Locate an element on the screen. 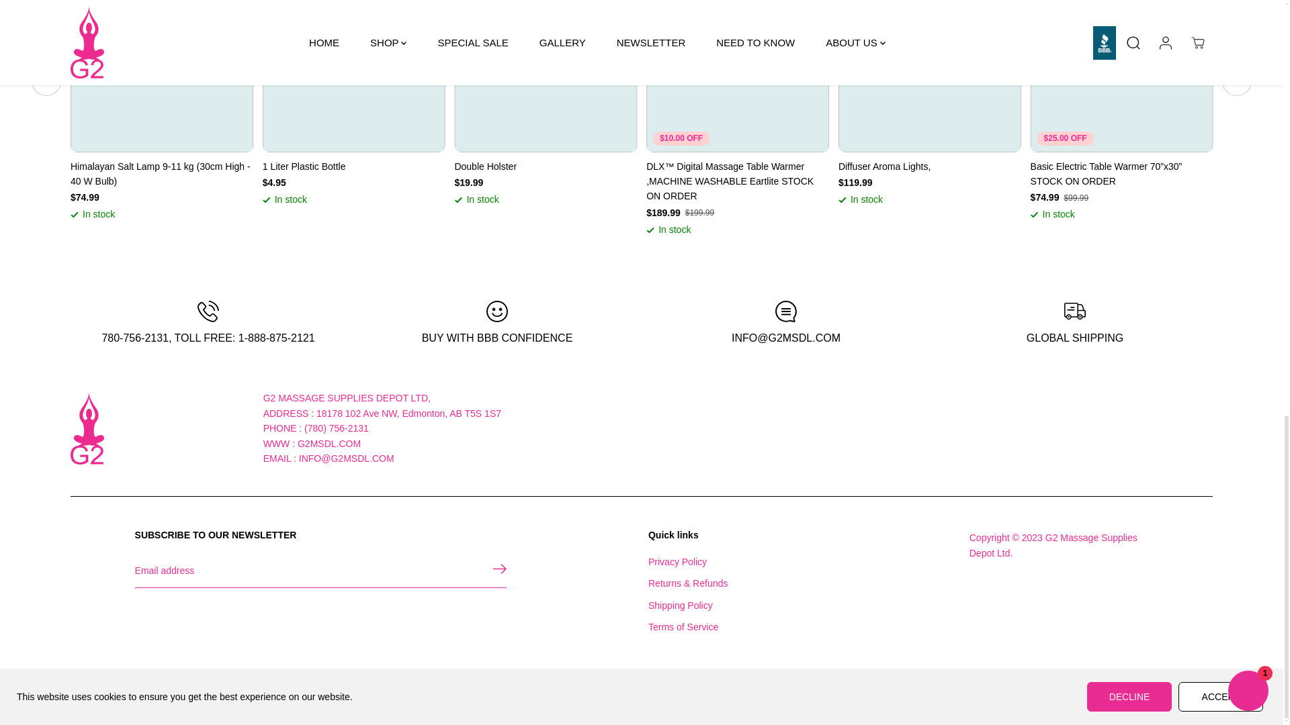 This screenshot has height=725, width=1290. Double Holster is located at coordinates (546, 166).